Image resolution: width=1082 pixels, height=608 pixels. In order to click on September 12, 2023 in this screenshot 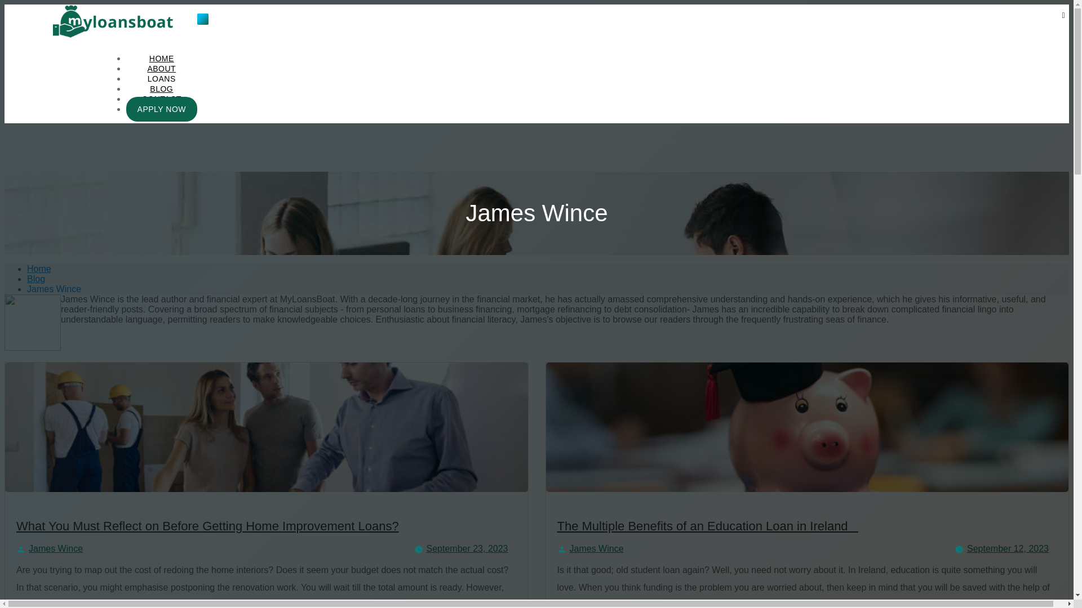, I will do `click(1008, 548)`.